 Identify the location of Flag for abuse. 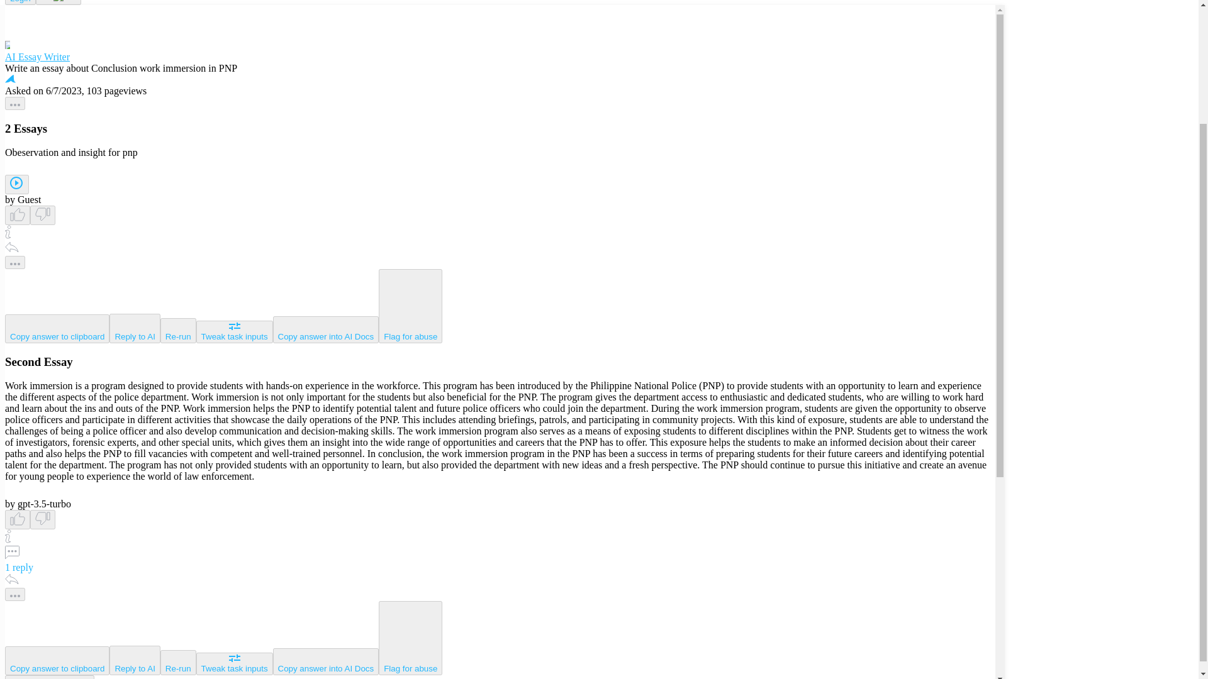
(410, 306).